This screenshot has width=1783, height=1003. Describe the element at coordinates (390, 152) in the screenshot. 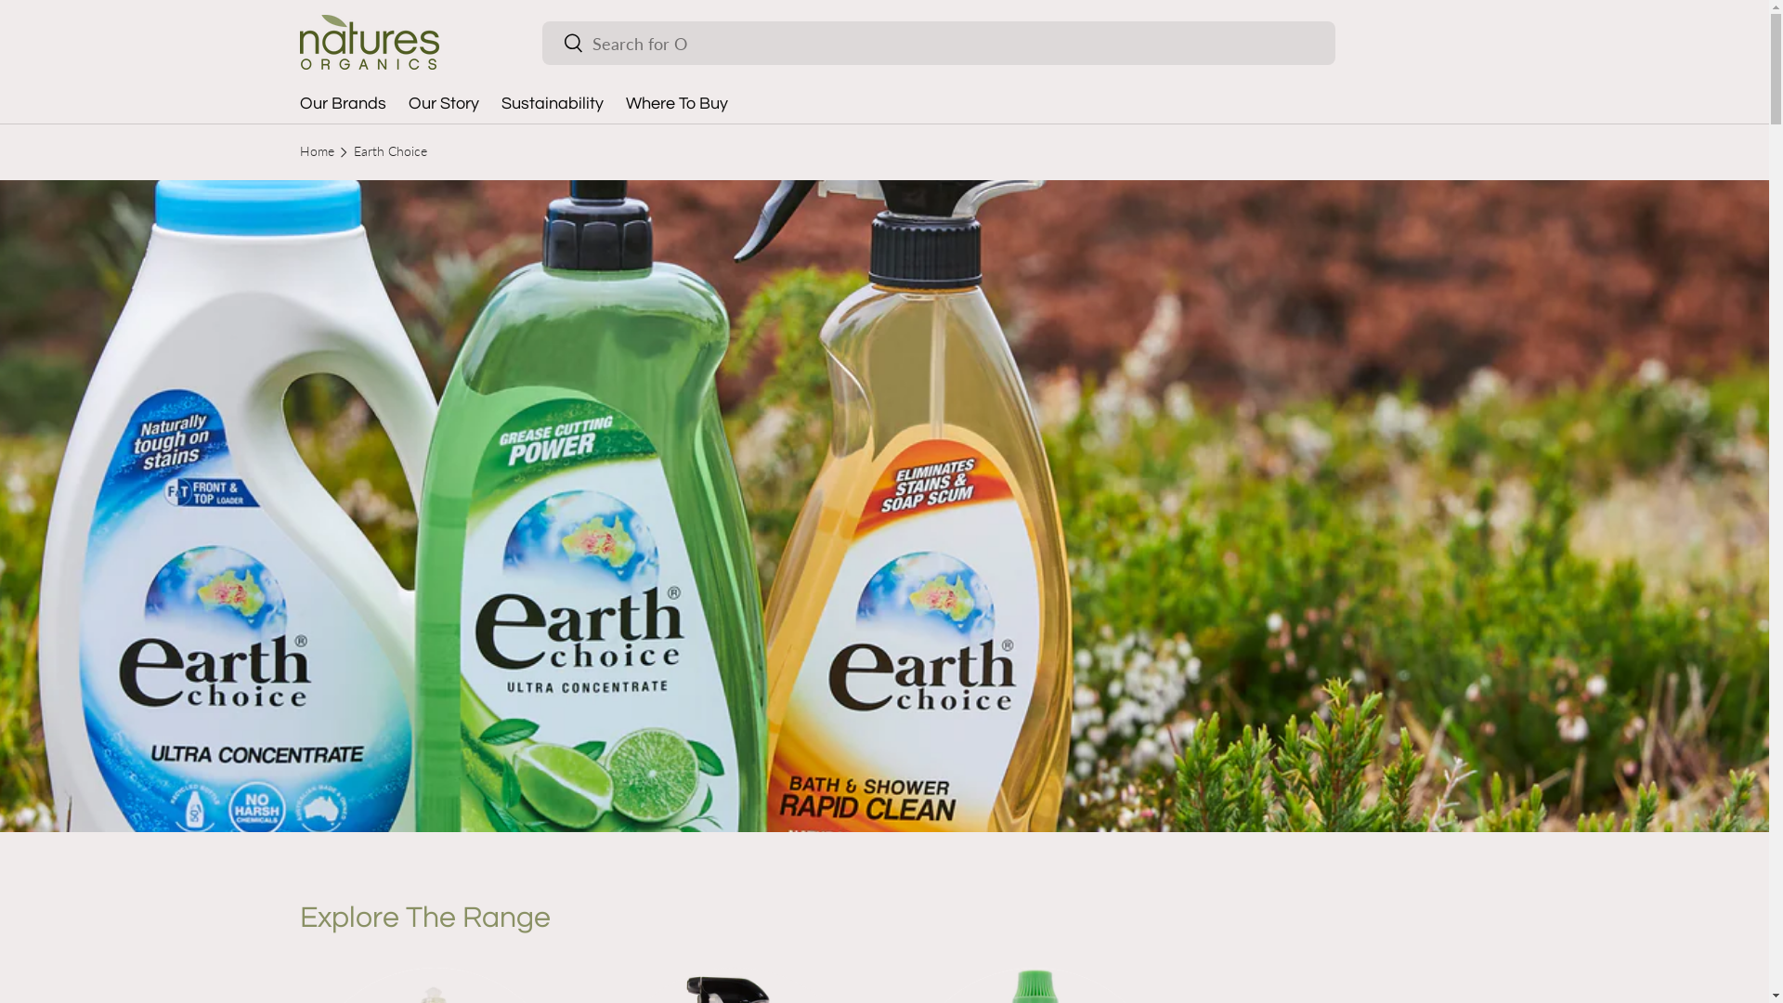

I see `Earth Choice` at that location.